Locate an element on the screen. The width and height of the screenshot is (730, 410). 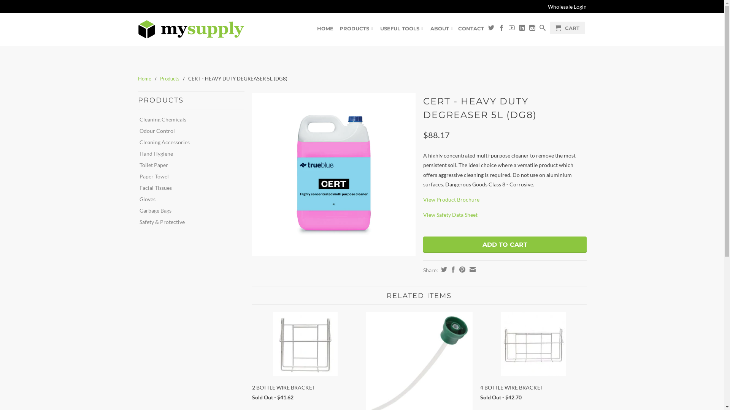
Paper Towel is located at coordinates (188, 177).